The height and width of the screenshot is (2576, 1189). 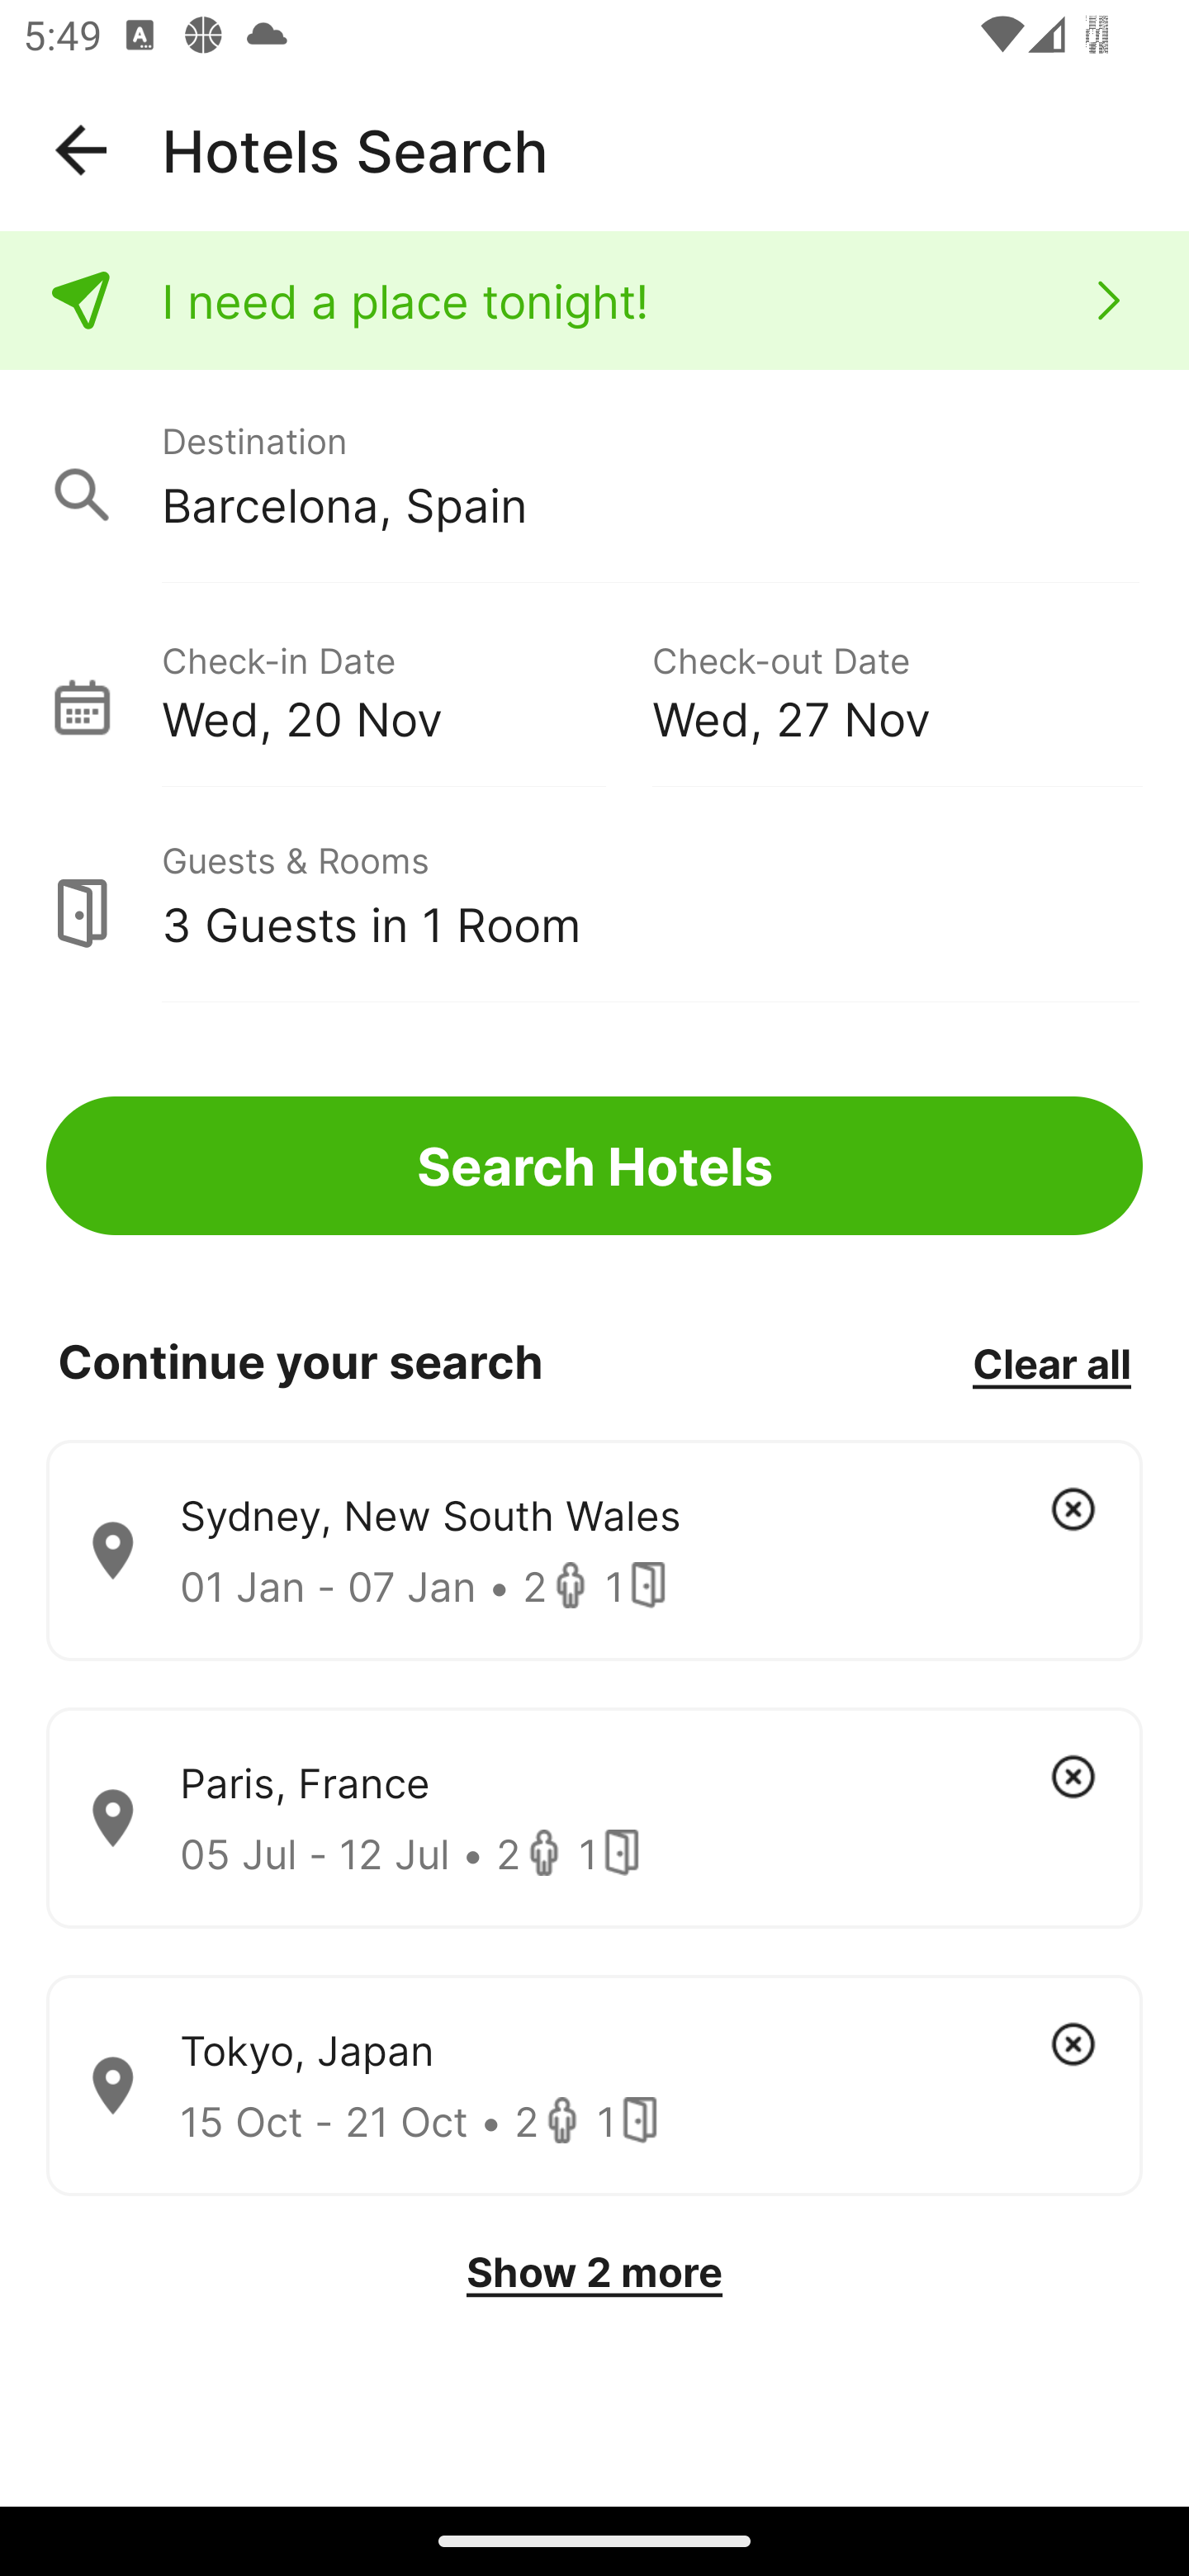 What do you see at coordinates (897, 689) in the screenshot?
I see `Check-out Date Wed, 27 Nov` at bounding box center [897, 689].